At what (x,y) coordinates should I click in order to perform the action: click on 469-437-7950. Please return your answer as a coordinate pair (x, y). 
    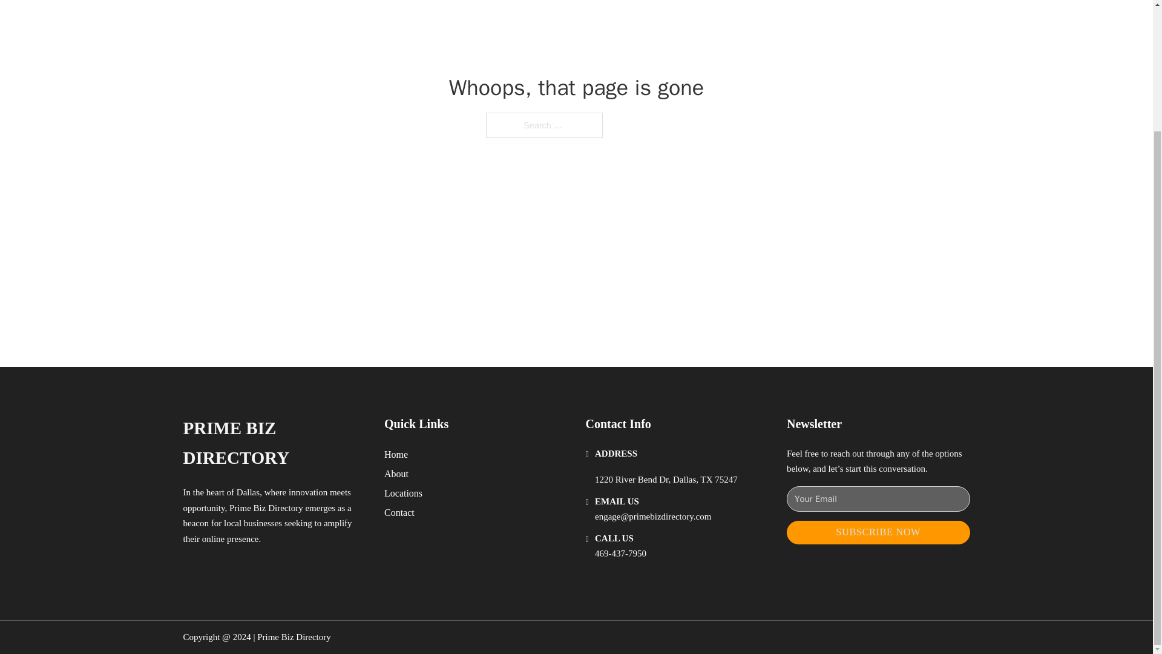
    Looking at the image, I should click on (620, 553).